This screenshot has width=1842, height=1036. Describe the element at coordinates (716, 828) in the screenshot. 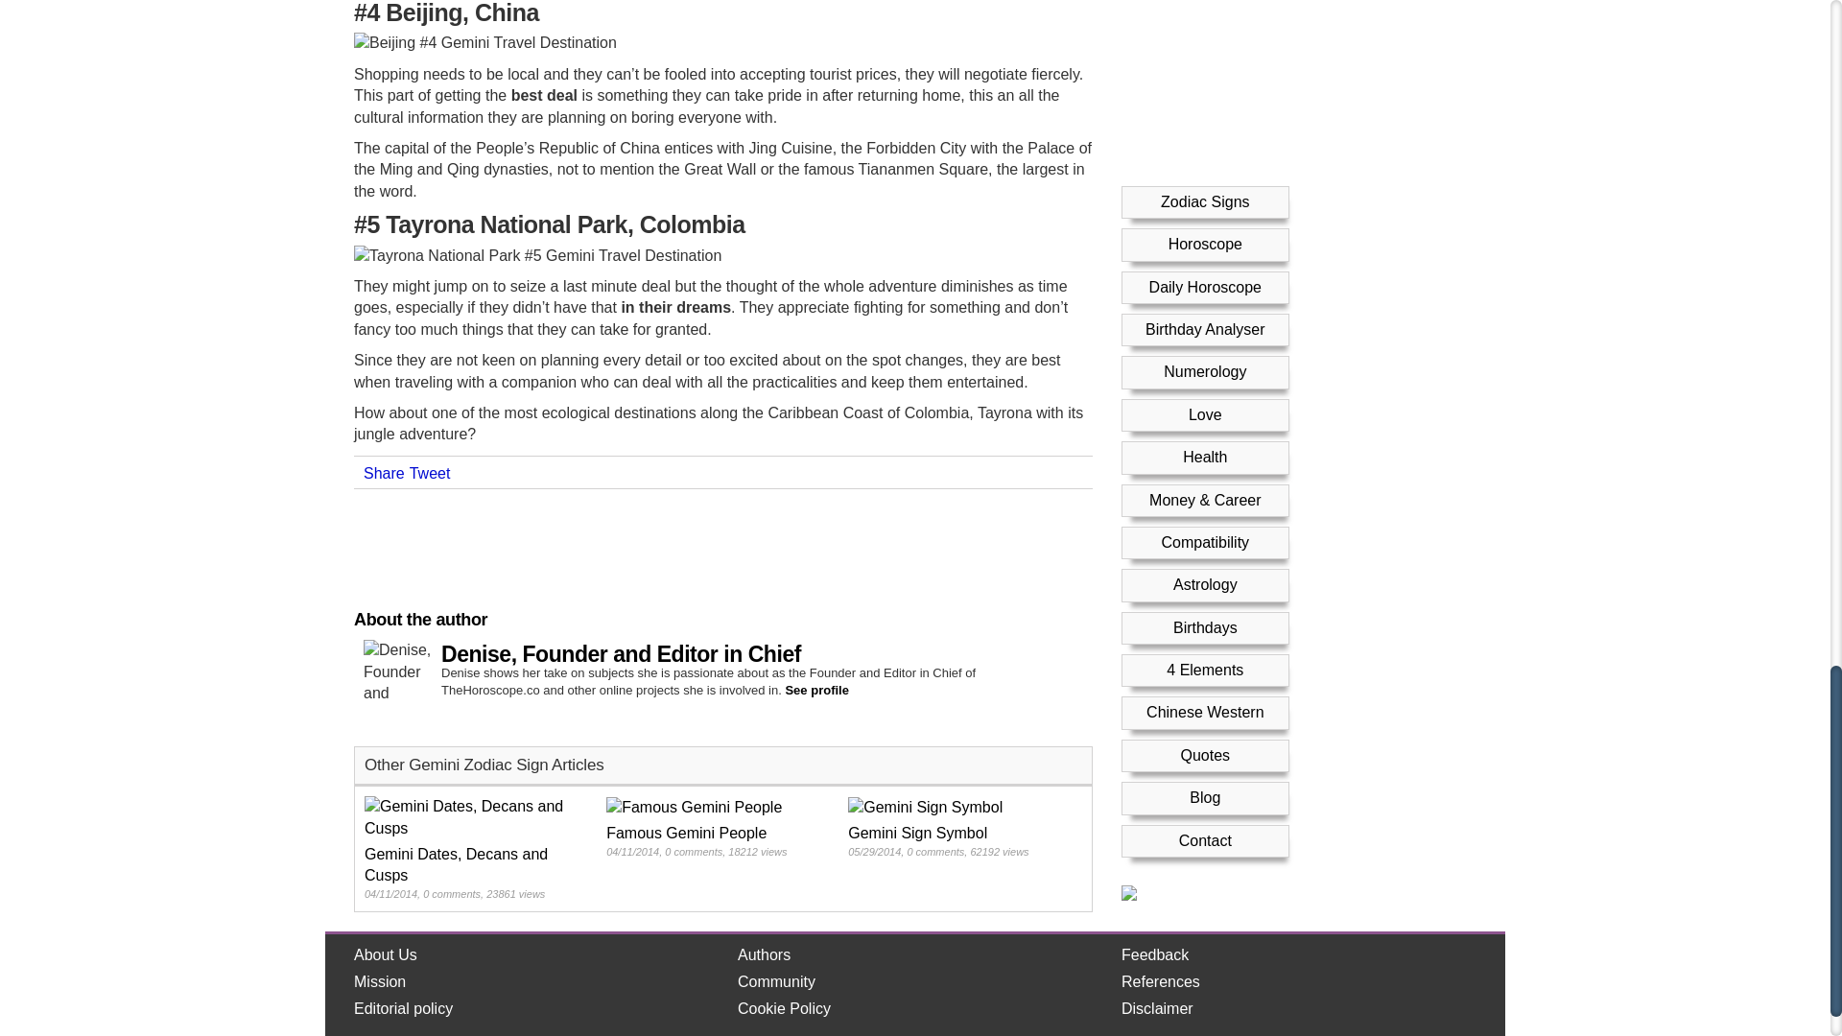

I see `Famous Gemini People` at that location.